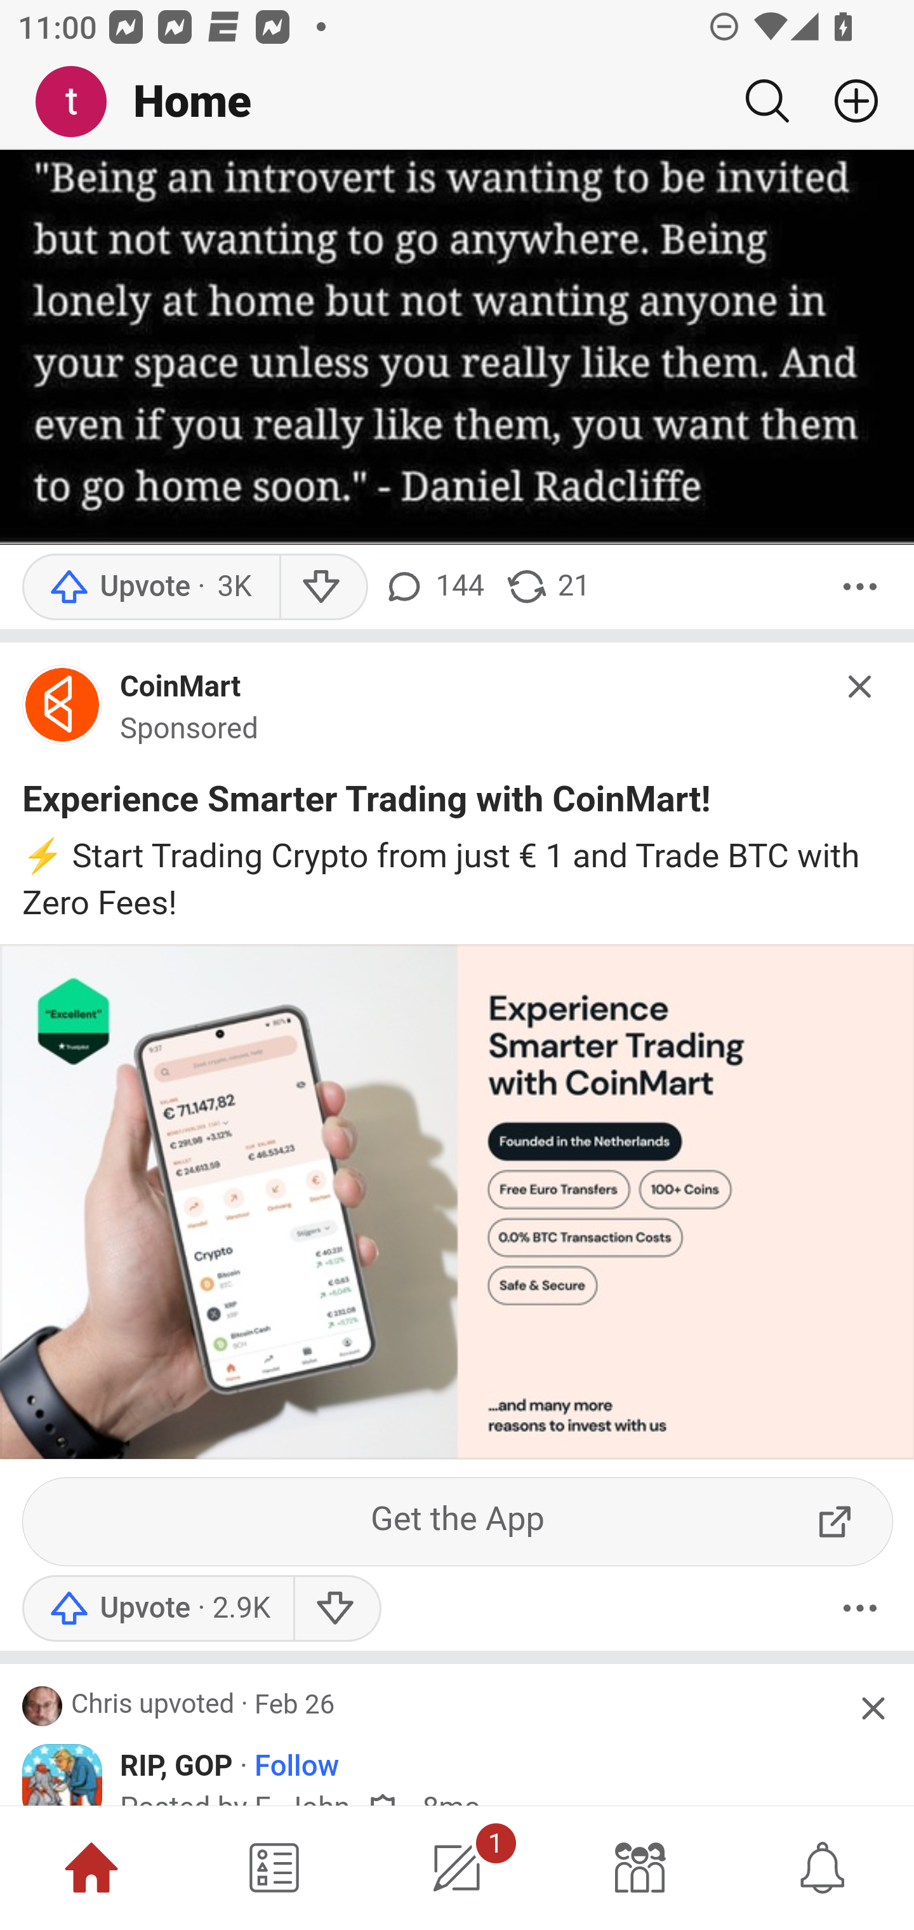 This screenshot has height=1930, width=914. I want to click on Downvote, so click(336, 1607).